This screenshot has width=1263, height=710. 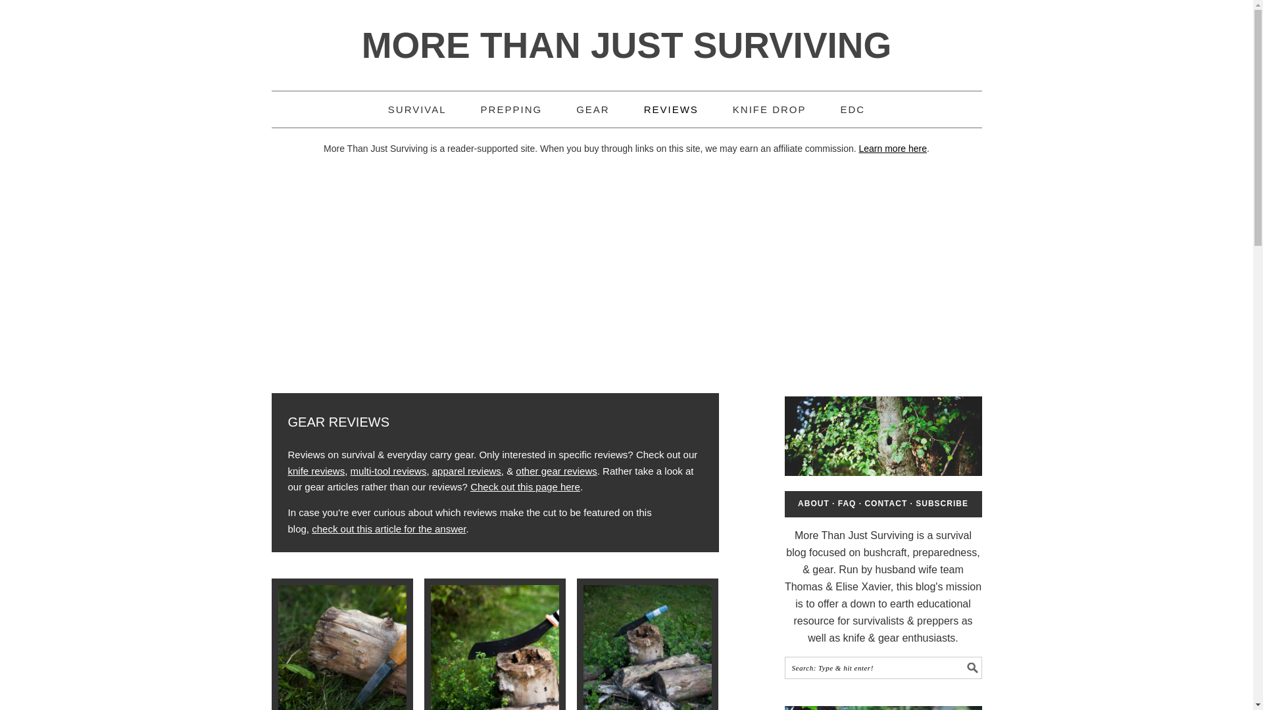 I want to click on Check out this page here, so click(x=525, y=486).